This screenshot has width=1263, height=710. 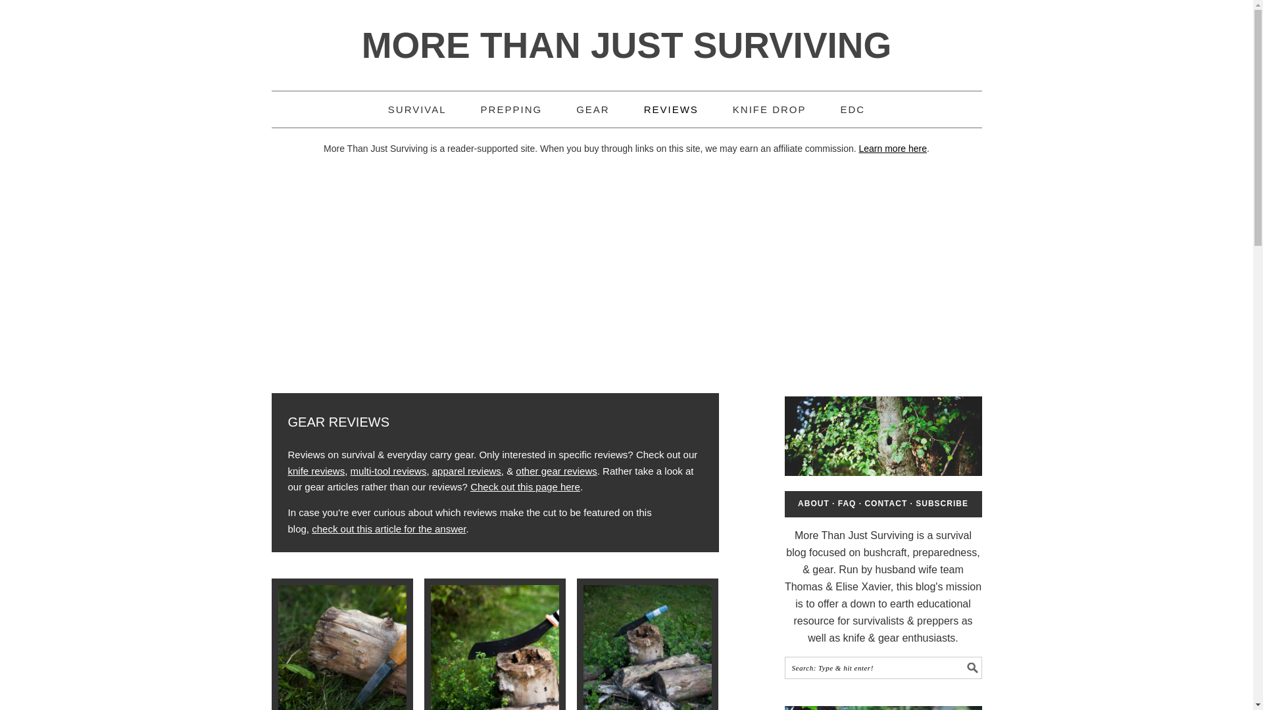 I want to click on Check out this page here, so click(x=525, y=486).